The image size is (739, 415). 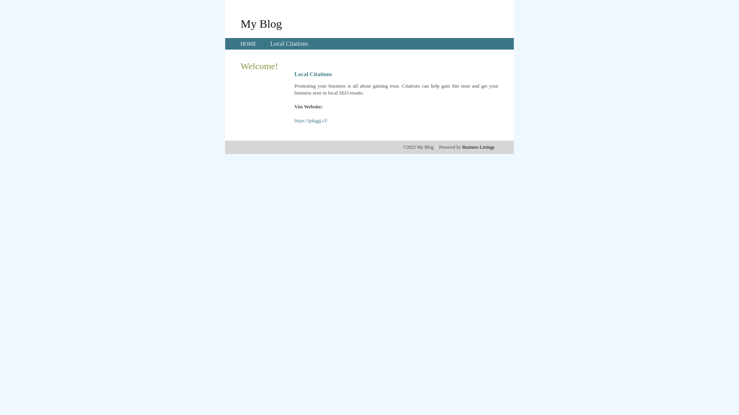 I want to click on HOME, so click(x=249, y=44).